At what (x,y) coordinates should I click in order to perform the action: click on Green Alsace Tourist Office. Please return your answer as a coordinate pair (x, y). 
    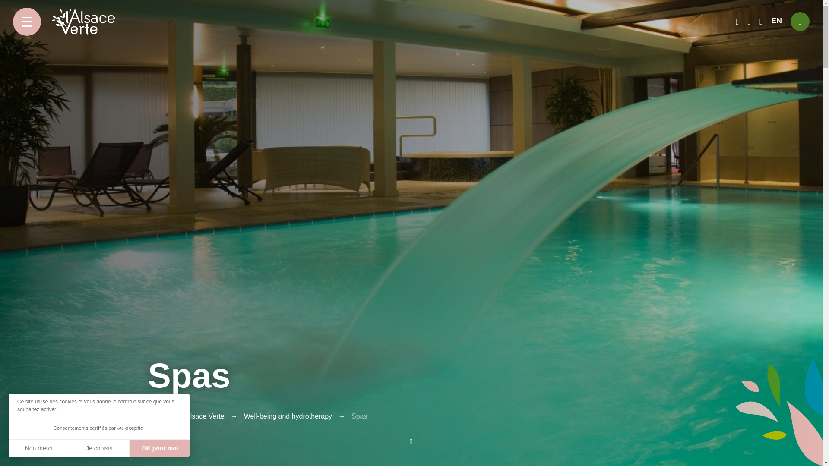
    Looking at the image, I should click on (83, 22).